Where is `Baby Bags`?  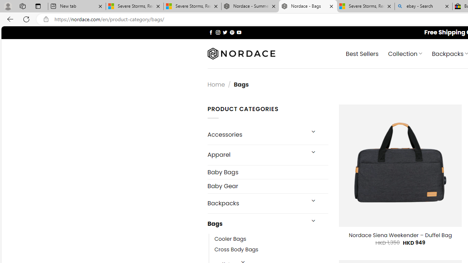 Baby Bags is located at coordinates (268, 172).